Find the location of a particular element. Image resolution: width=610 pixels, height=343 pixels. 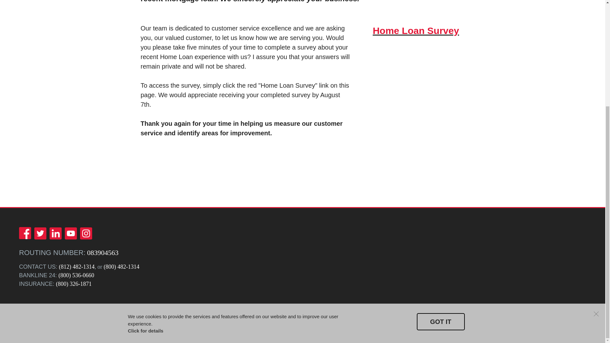

Careers is located at coordinates (179, 319).